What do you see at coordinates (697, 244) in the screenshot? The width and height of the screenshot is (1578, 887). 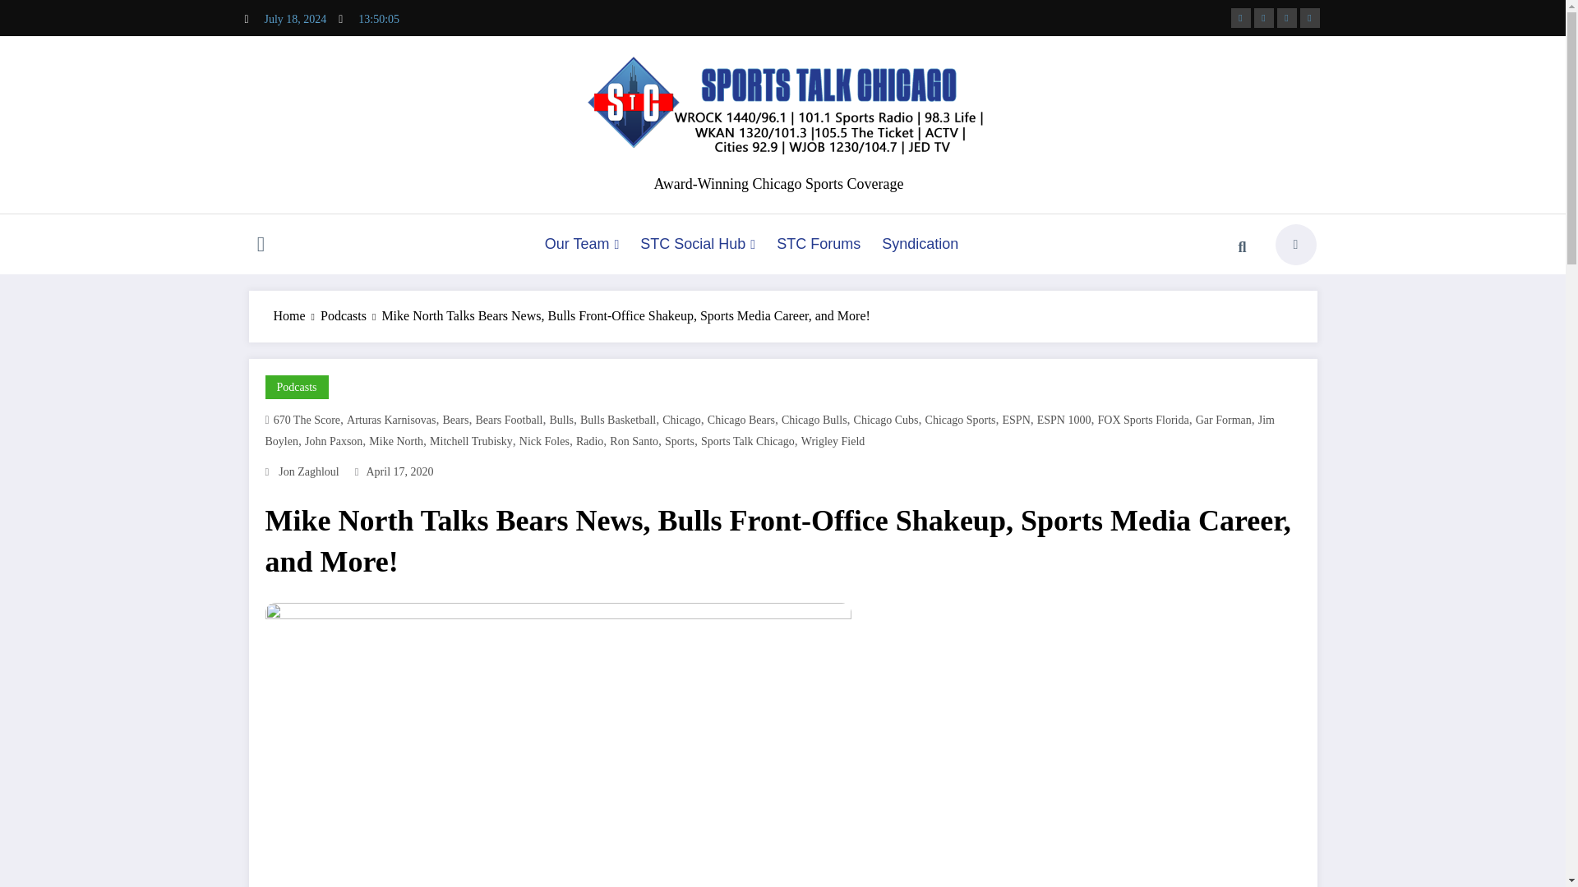 I see `STC Social Hub` at bounding box center [697, 244].